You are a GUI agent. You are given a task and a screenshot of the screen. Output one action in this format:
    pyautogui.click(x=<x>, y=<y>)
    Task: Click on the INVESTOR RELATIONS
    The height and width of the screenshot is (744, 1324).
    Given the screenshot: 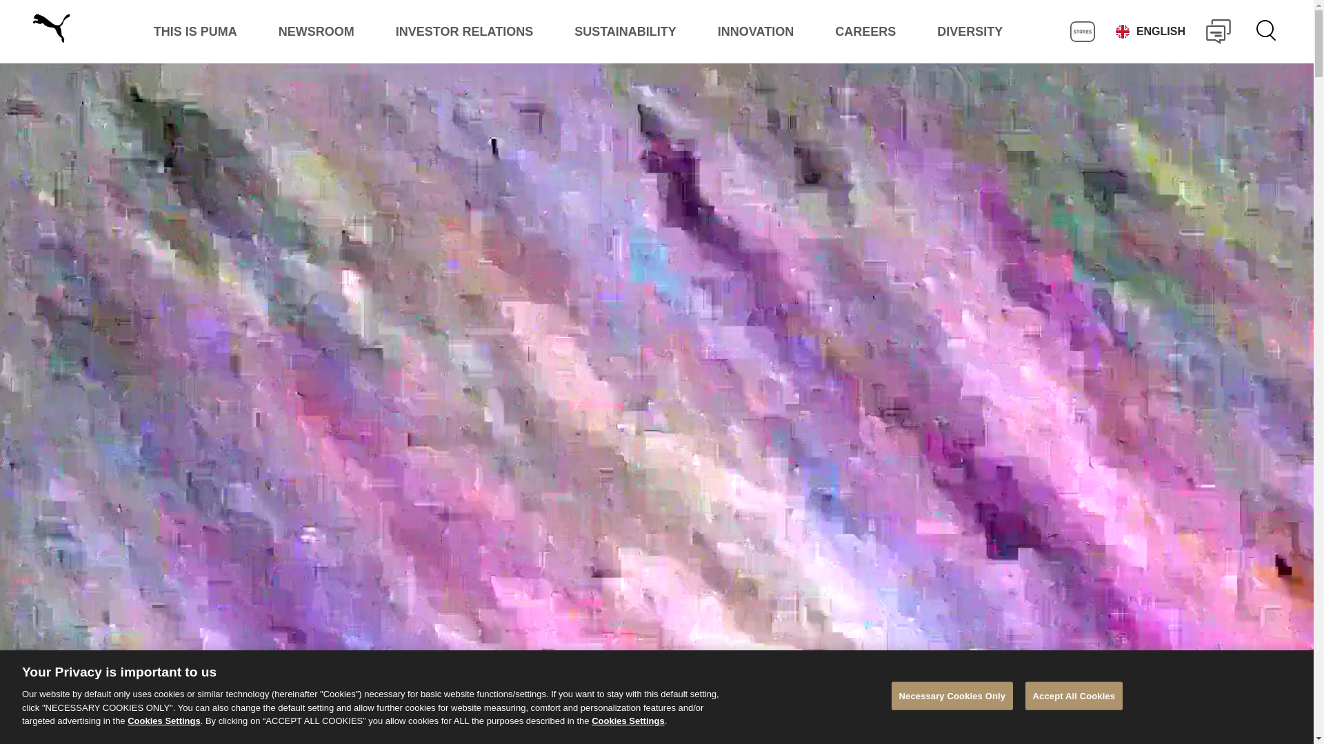 What is the action you would take?
    pyautogui.click(x=463, y=32)
    